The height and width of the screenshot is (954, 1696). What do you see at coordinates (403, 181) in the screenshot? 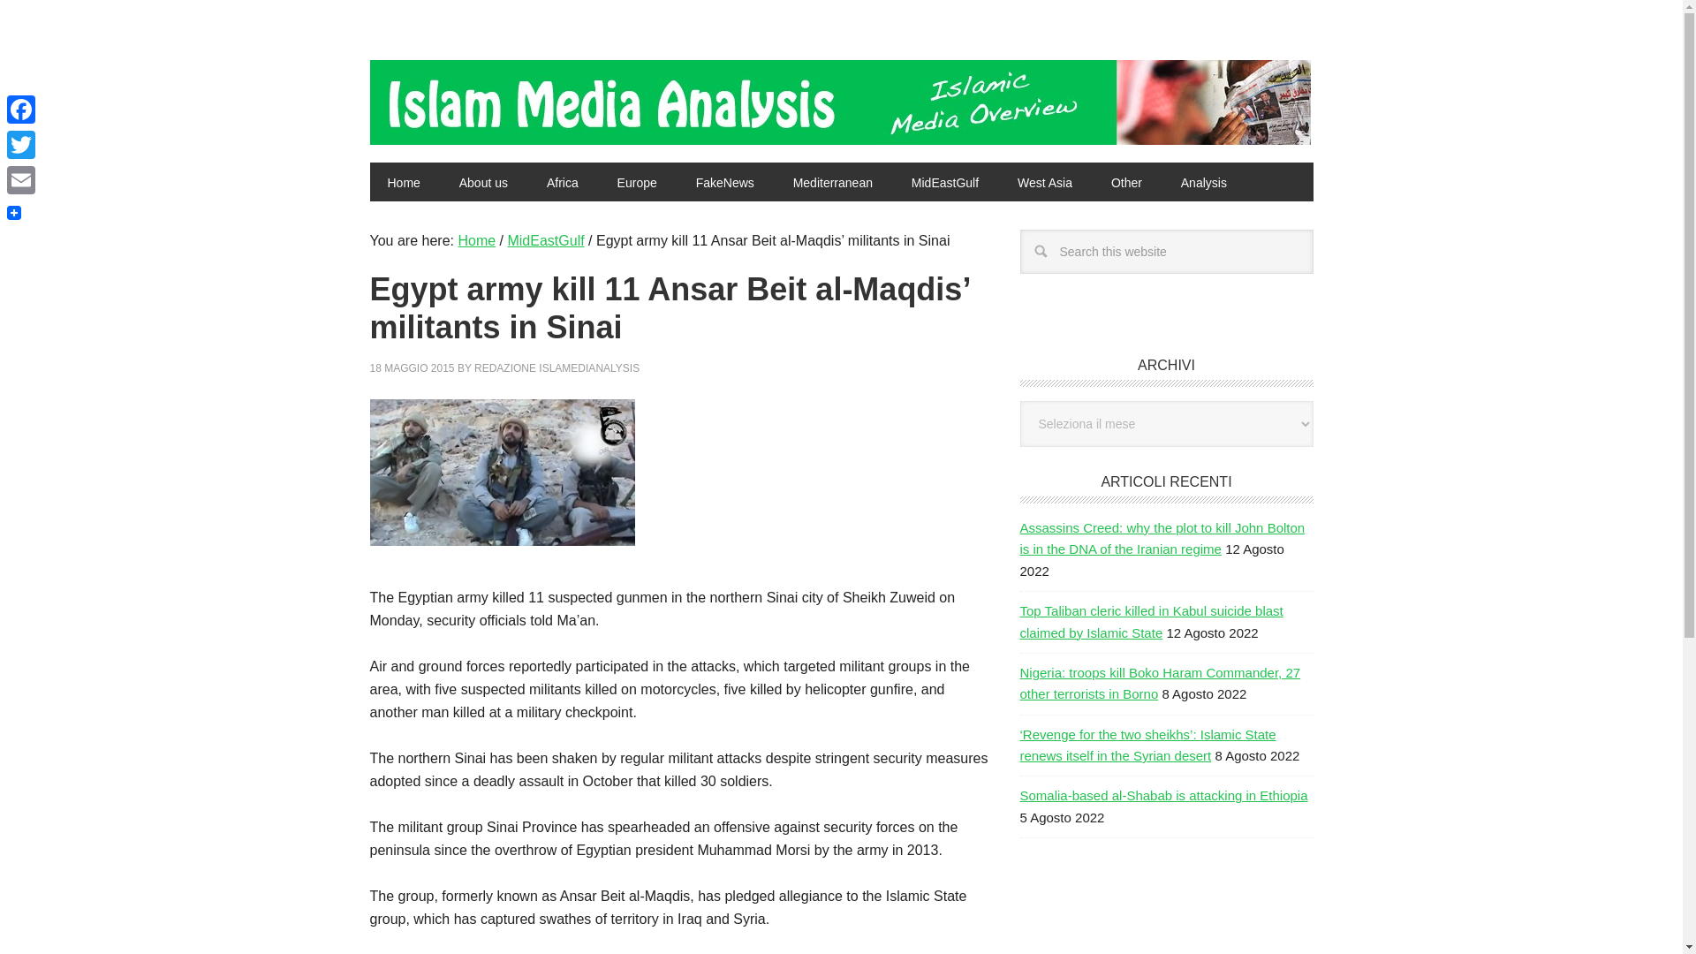
I see `Home` at bounding box center [403, 181].